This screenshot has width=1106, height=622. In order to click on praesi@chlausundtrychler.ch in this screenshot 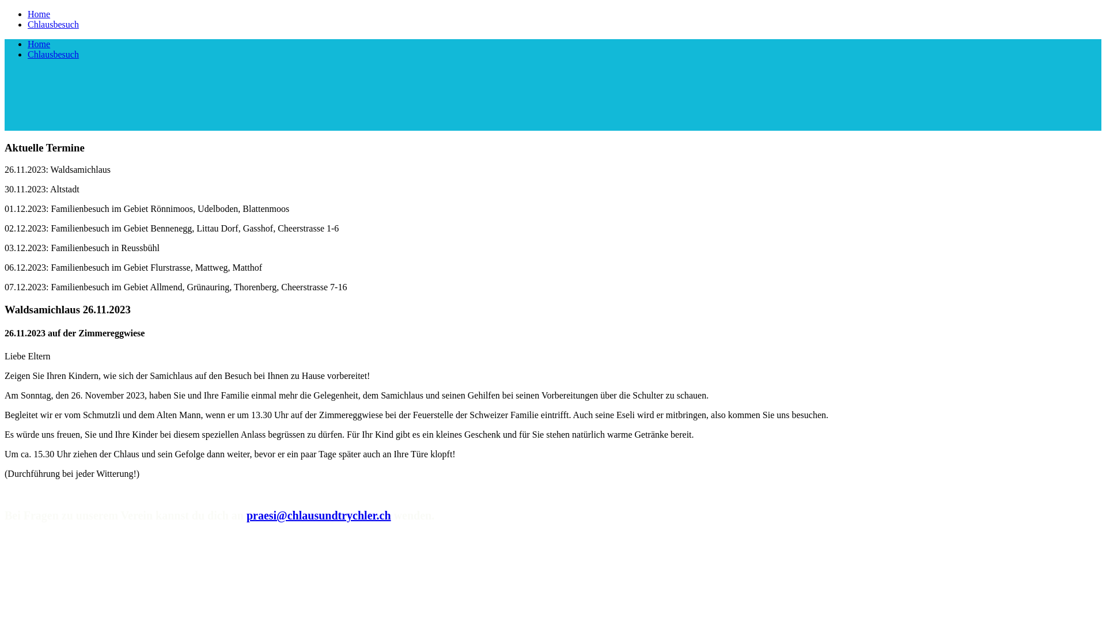, I will do `click(319, 515)`.